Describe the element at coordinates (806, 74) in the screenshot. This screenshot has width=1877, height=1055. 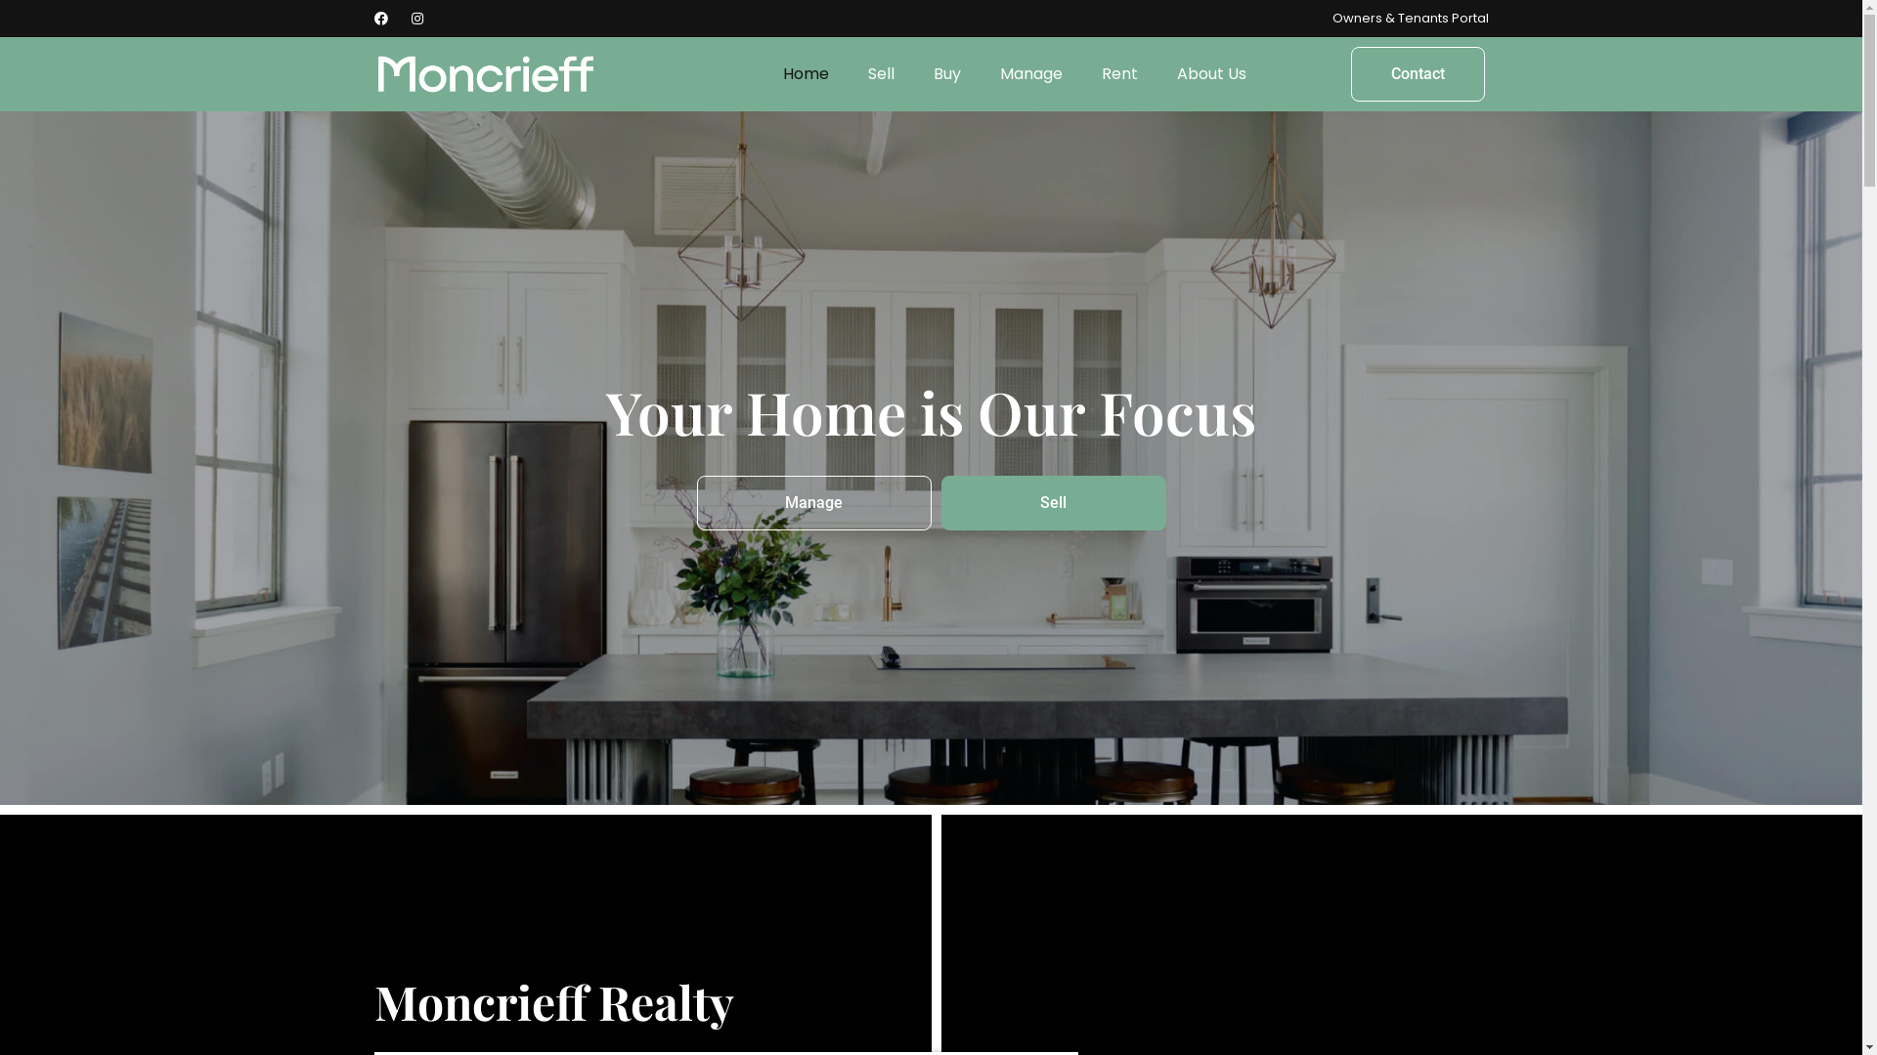
I see `Home` at that location.